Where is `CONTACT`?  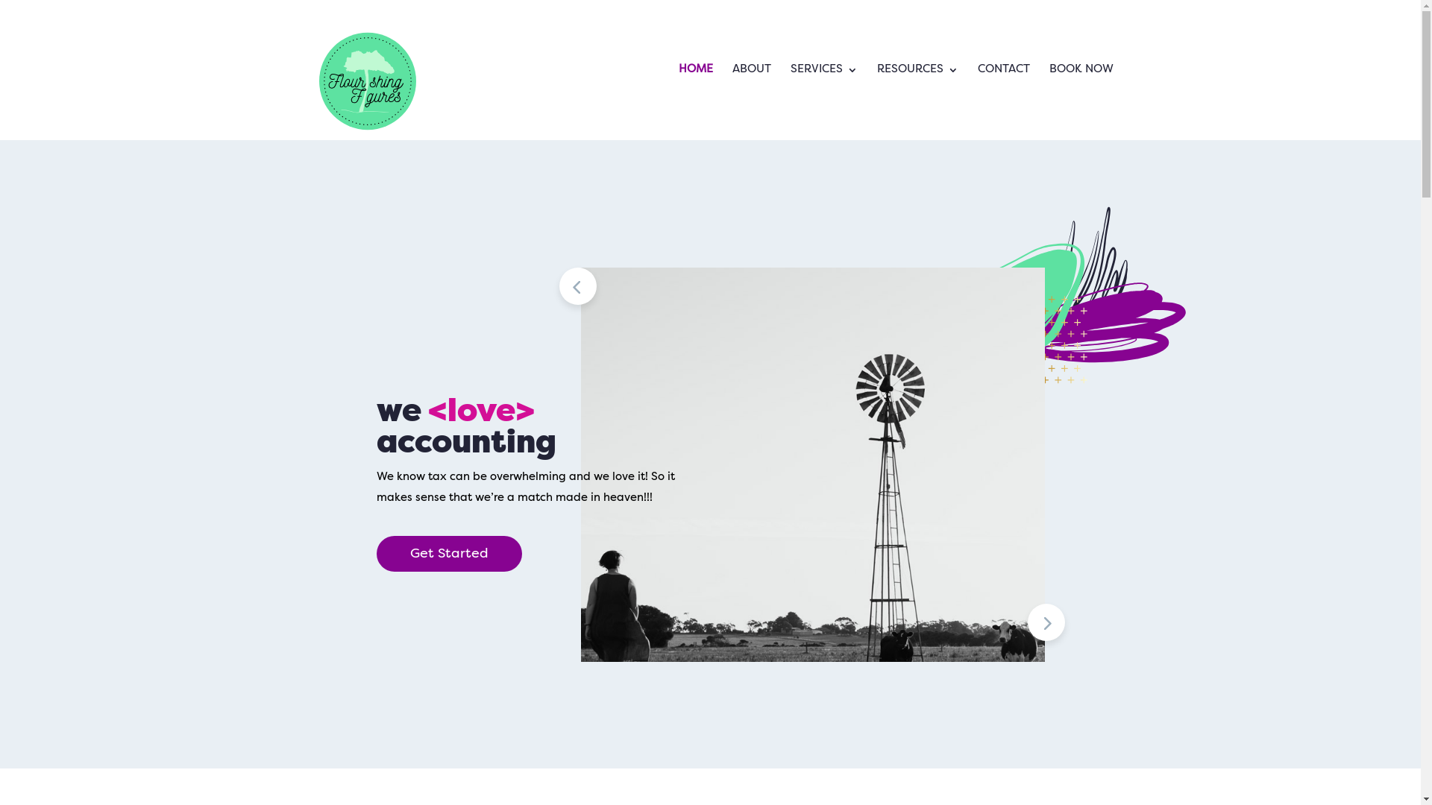 CONTACT is located at coordinates (1003, 103).